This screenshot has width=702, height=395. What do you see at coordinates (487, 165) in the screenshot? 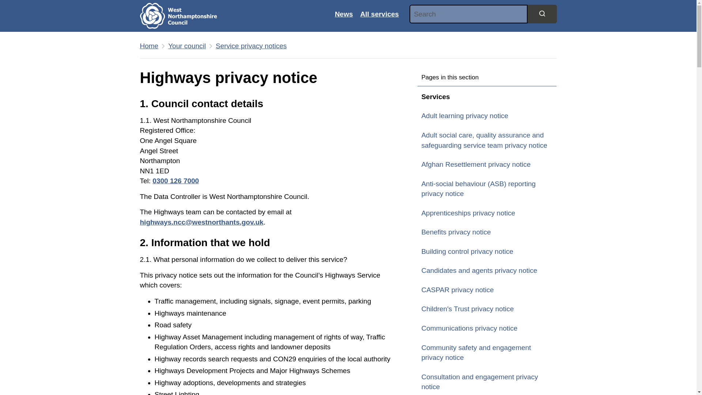
I see `Afghan Resettlement privacy notice` at bounding box center [487, 165].